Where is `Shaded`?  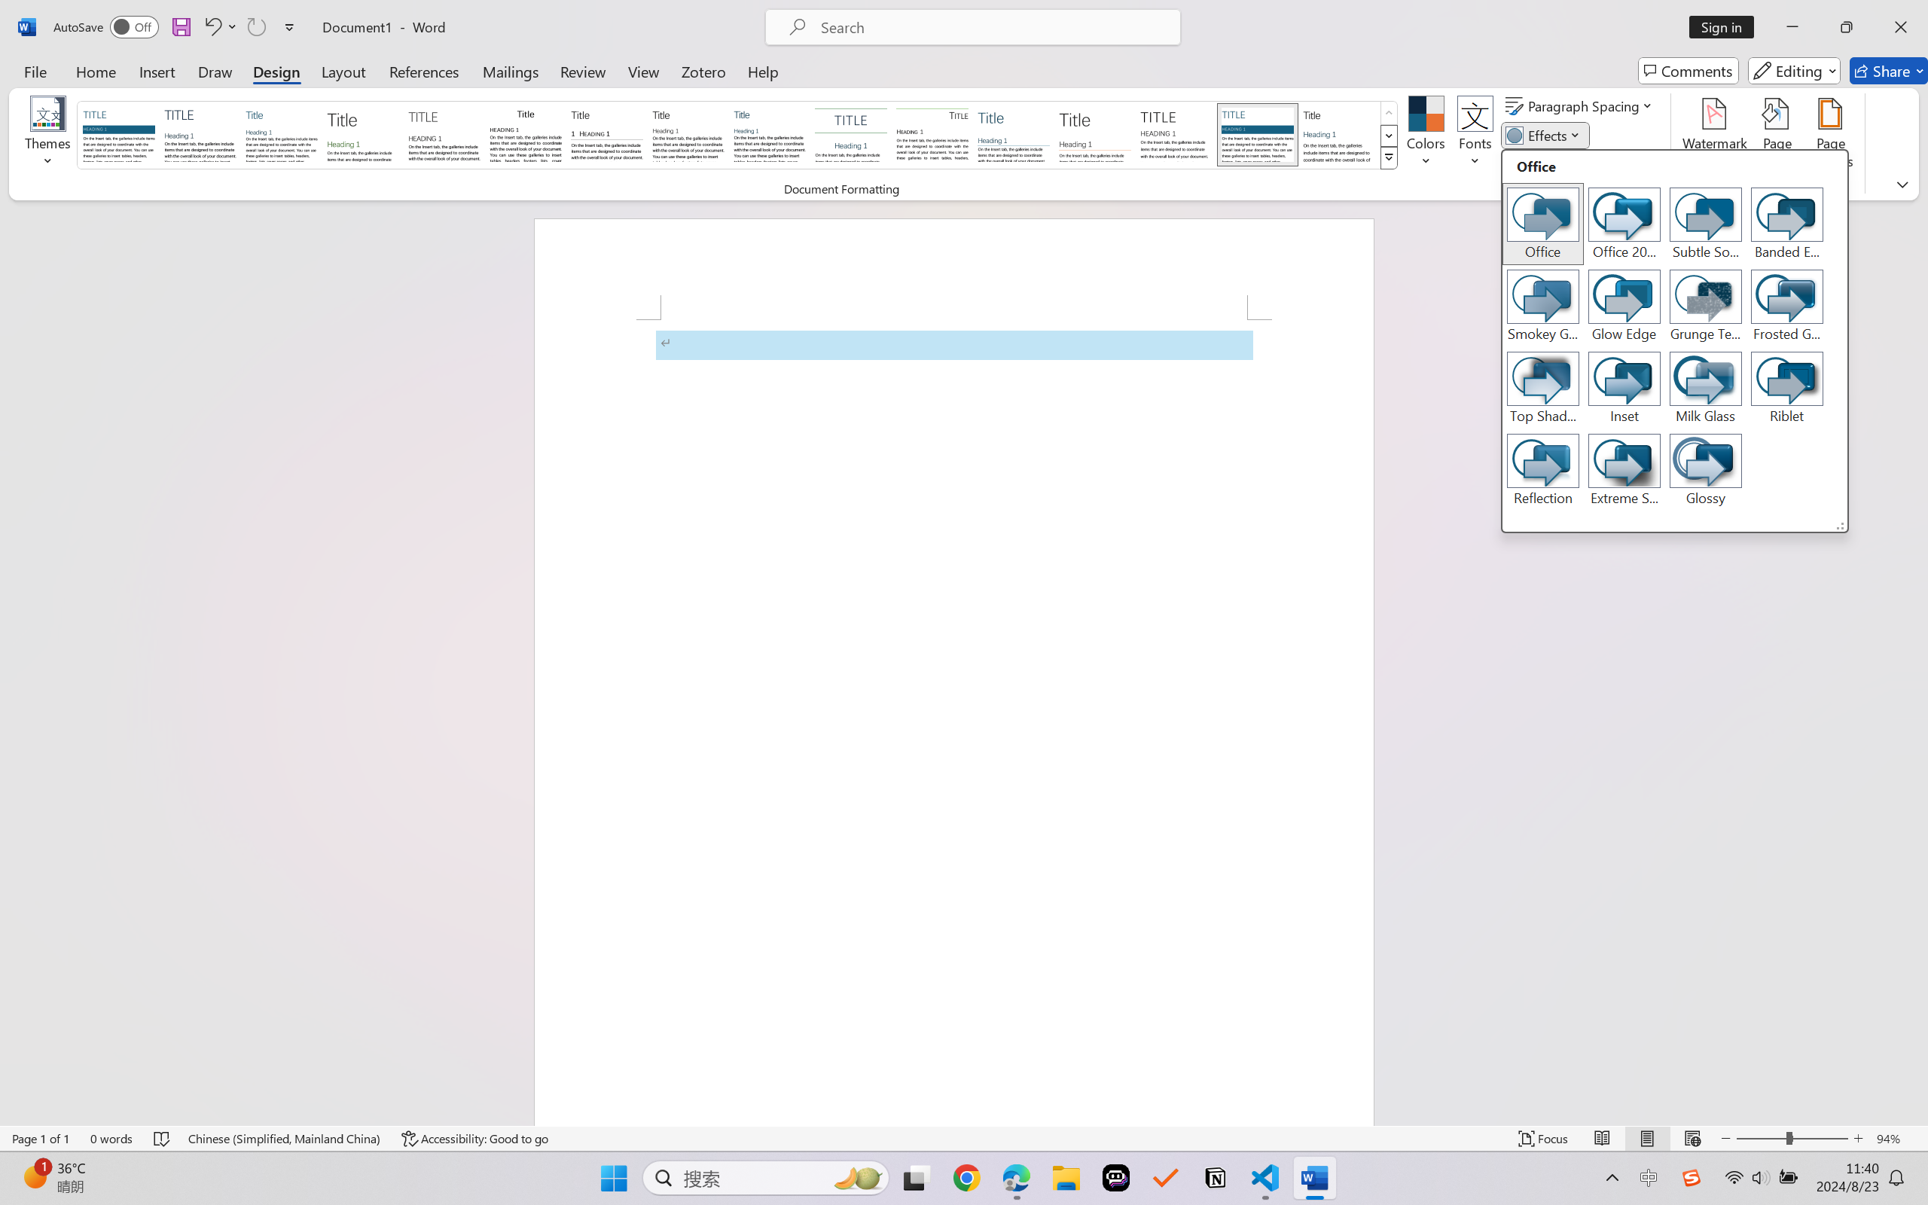
Shaded is located at coordinates (1256, 134).